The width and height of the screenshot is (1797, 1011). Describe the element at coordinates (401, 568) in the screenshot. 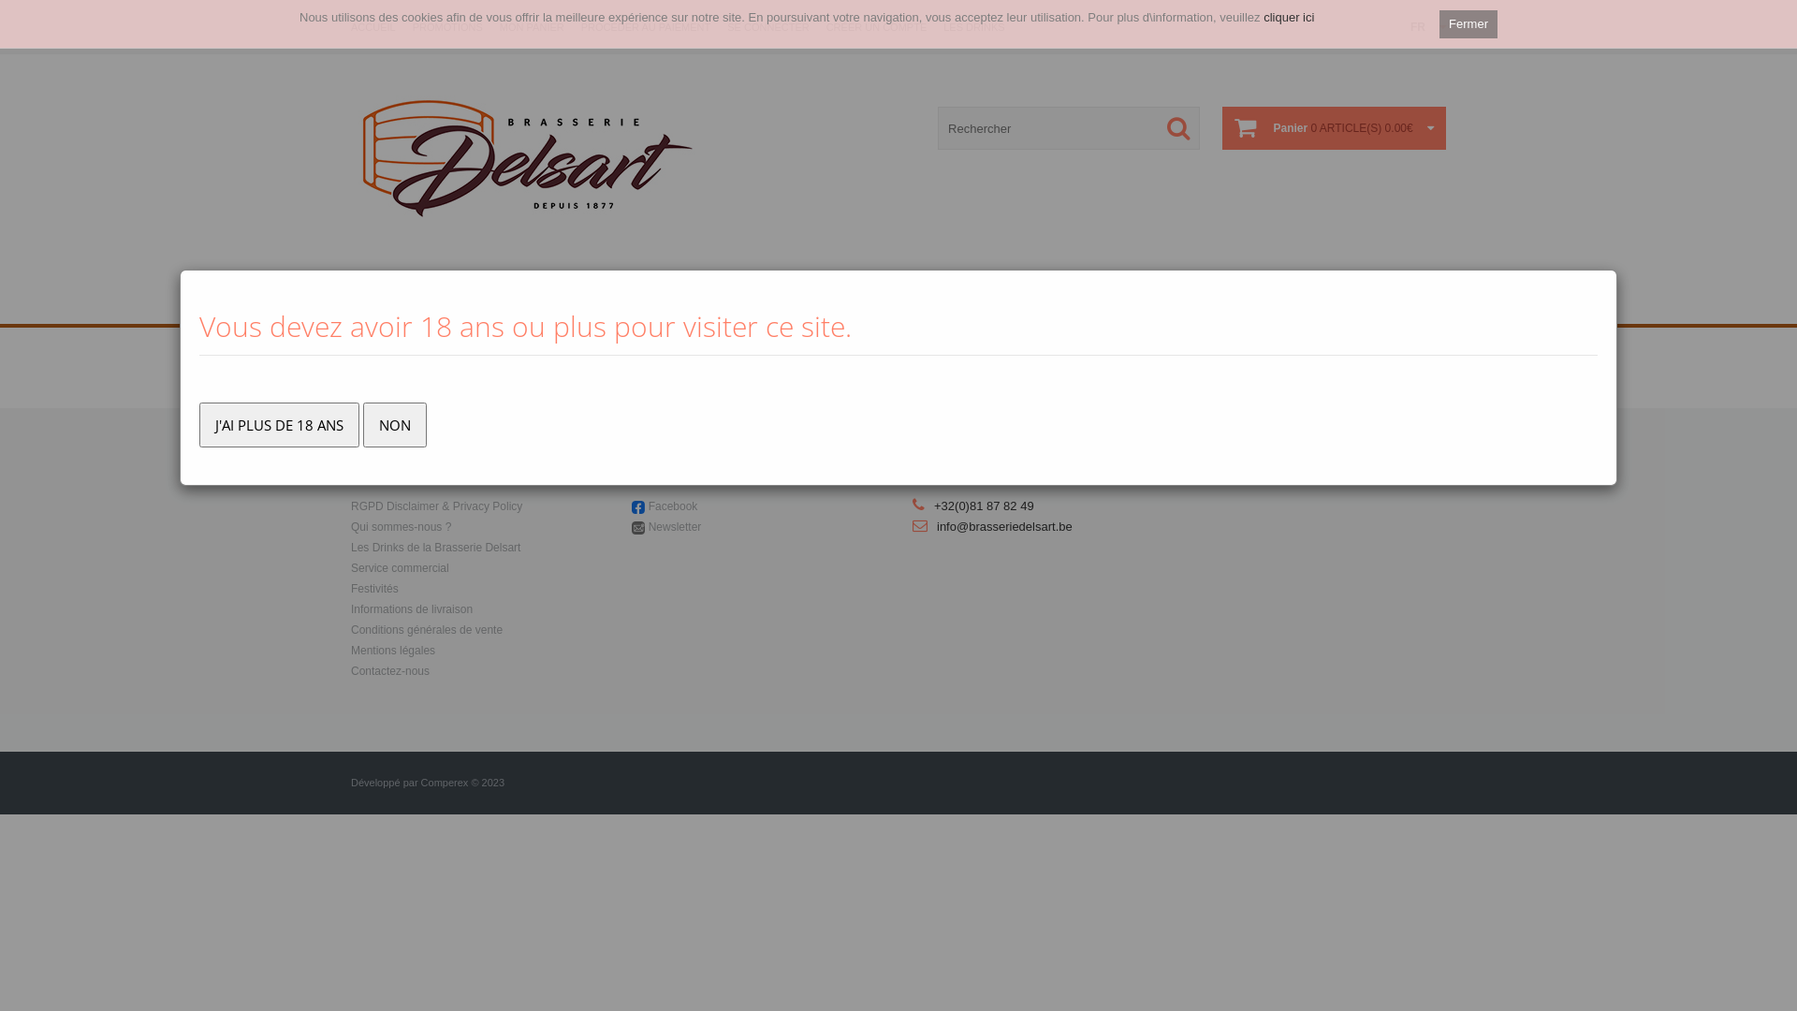

I see `Service commercial` at that location.